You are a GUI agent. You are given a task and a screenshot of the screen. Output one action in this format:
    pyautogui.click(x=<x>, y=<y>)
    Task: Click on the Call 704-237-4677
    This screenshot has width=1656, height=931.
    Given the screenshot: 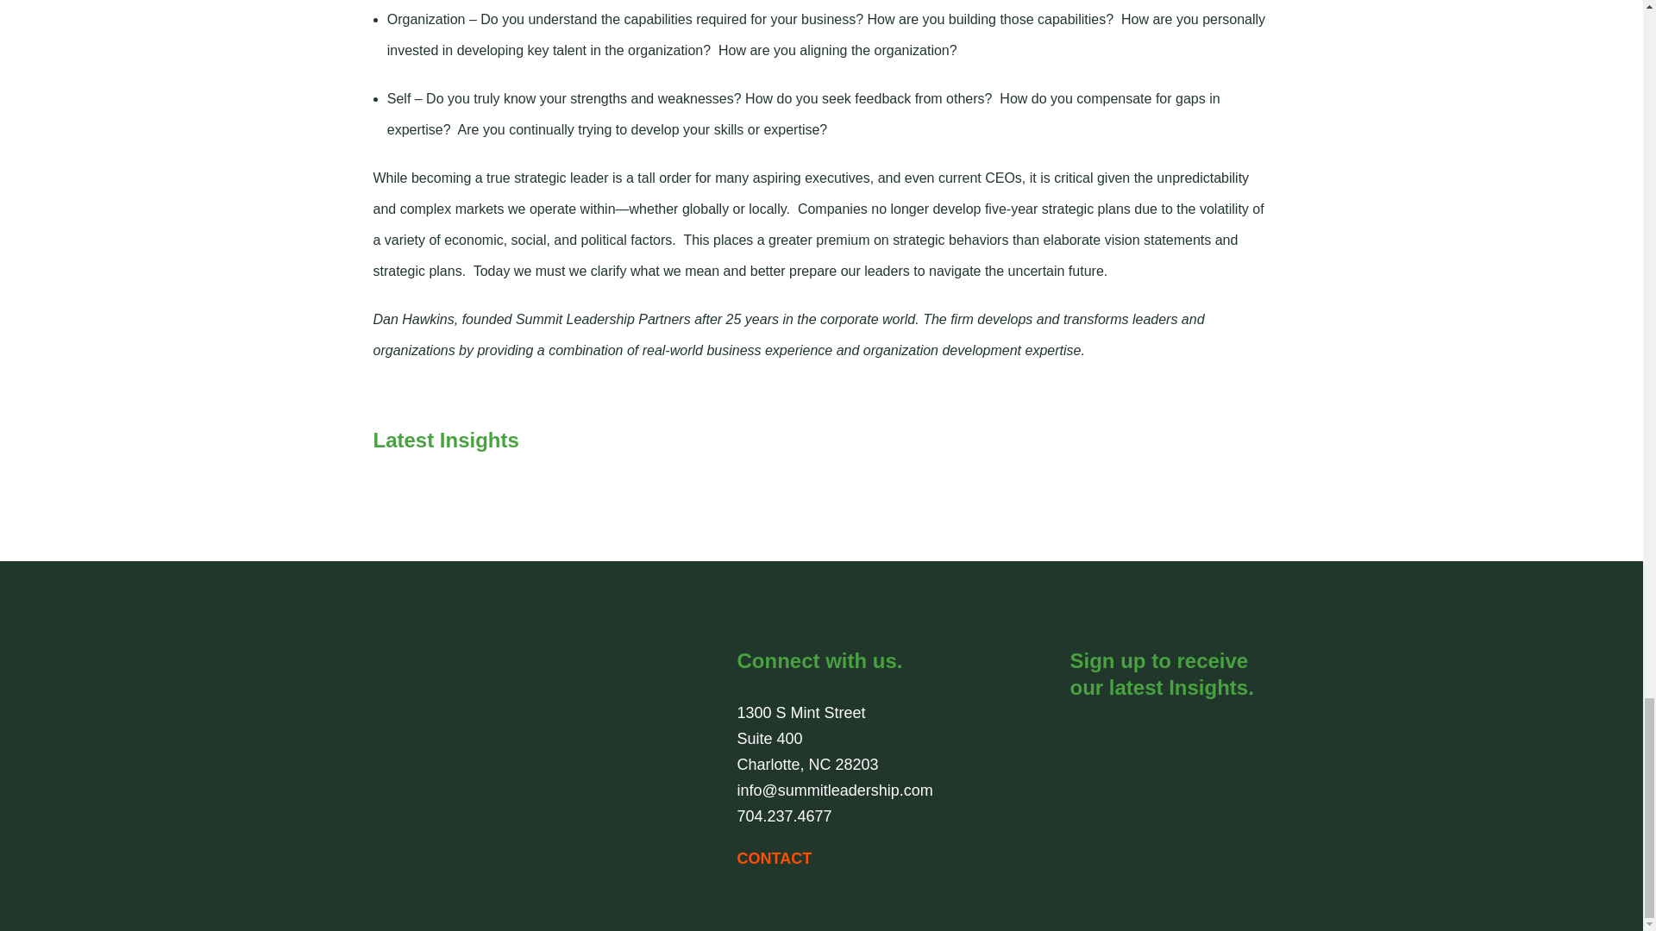 What is the action you would take?
    pyautogui.click(x=783, y=815)
    